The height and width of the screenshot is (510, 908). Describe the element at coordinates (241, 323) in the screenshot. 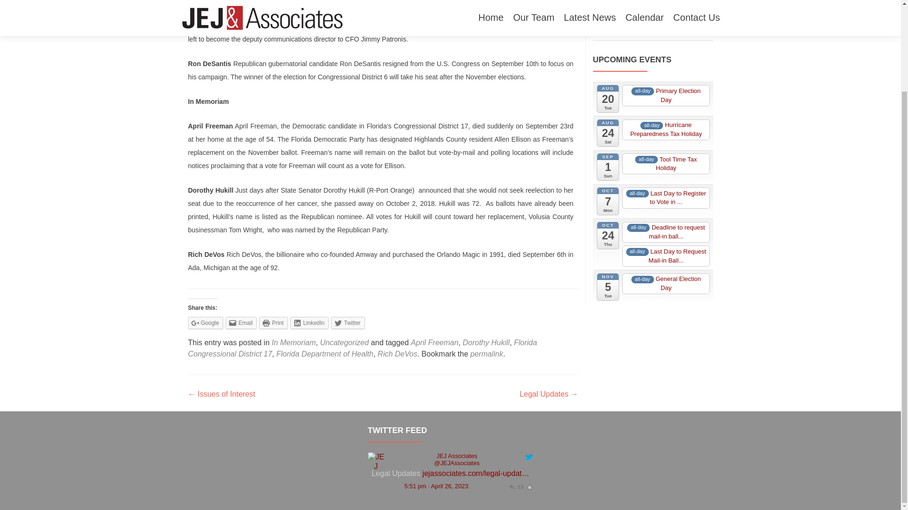

I see `Click to email this to a friend` at that location.